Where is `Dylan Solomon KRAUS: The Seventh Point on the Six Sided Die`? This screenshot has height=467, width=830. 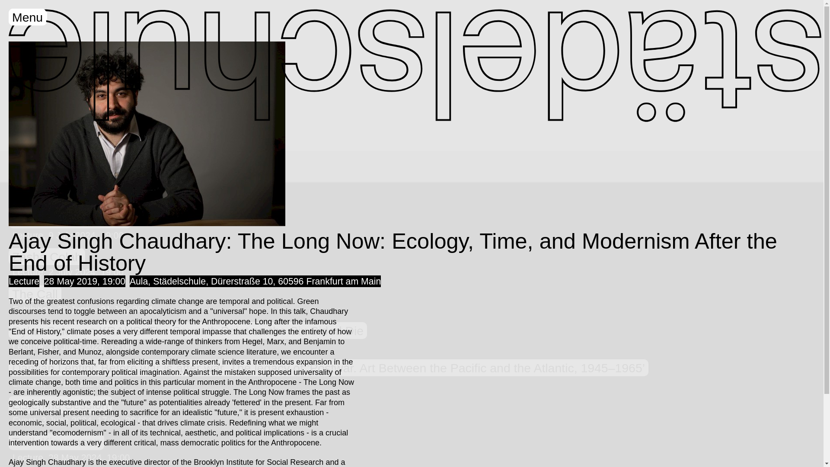 Dylan Solomon KRAUS: The Seventh Point on the Six Sided Die is located at coordinates (188, 330).